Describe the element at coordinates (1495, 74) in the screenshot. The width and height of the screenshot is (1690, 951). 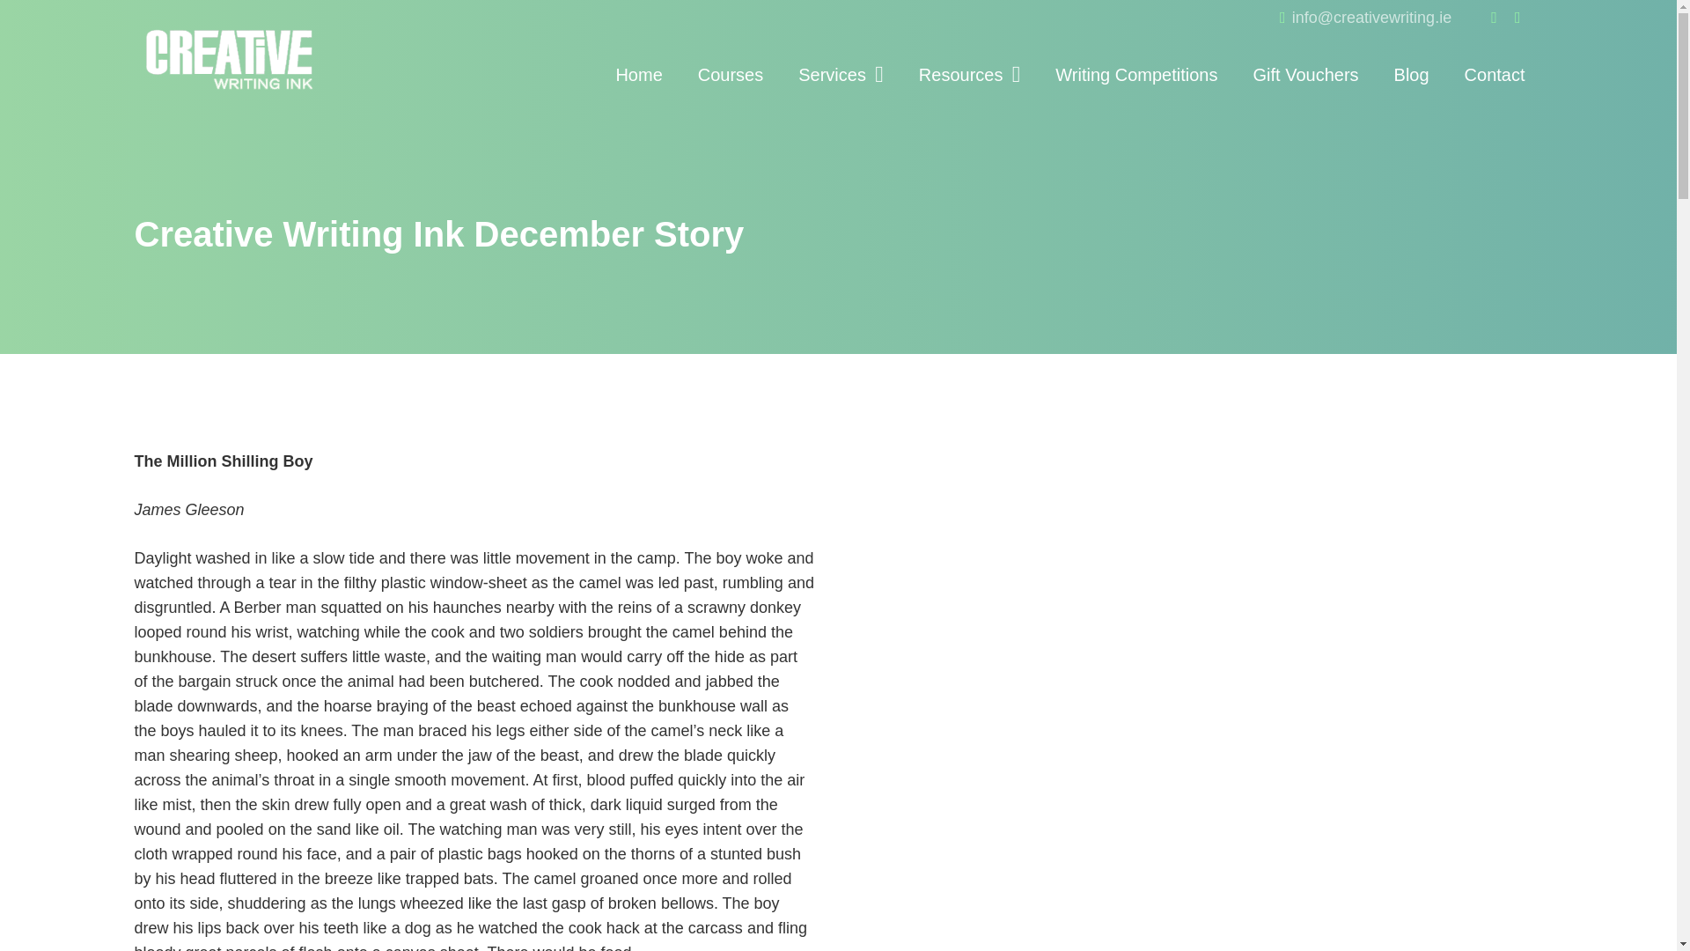
I see `Contact` at that location.